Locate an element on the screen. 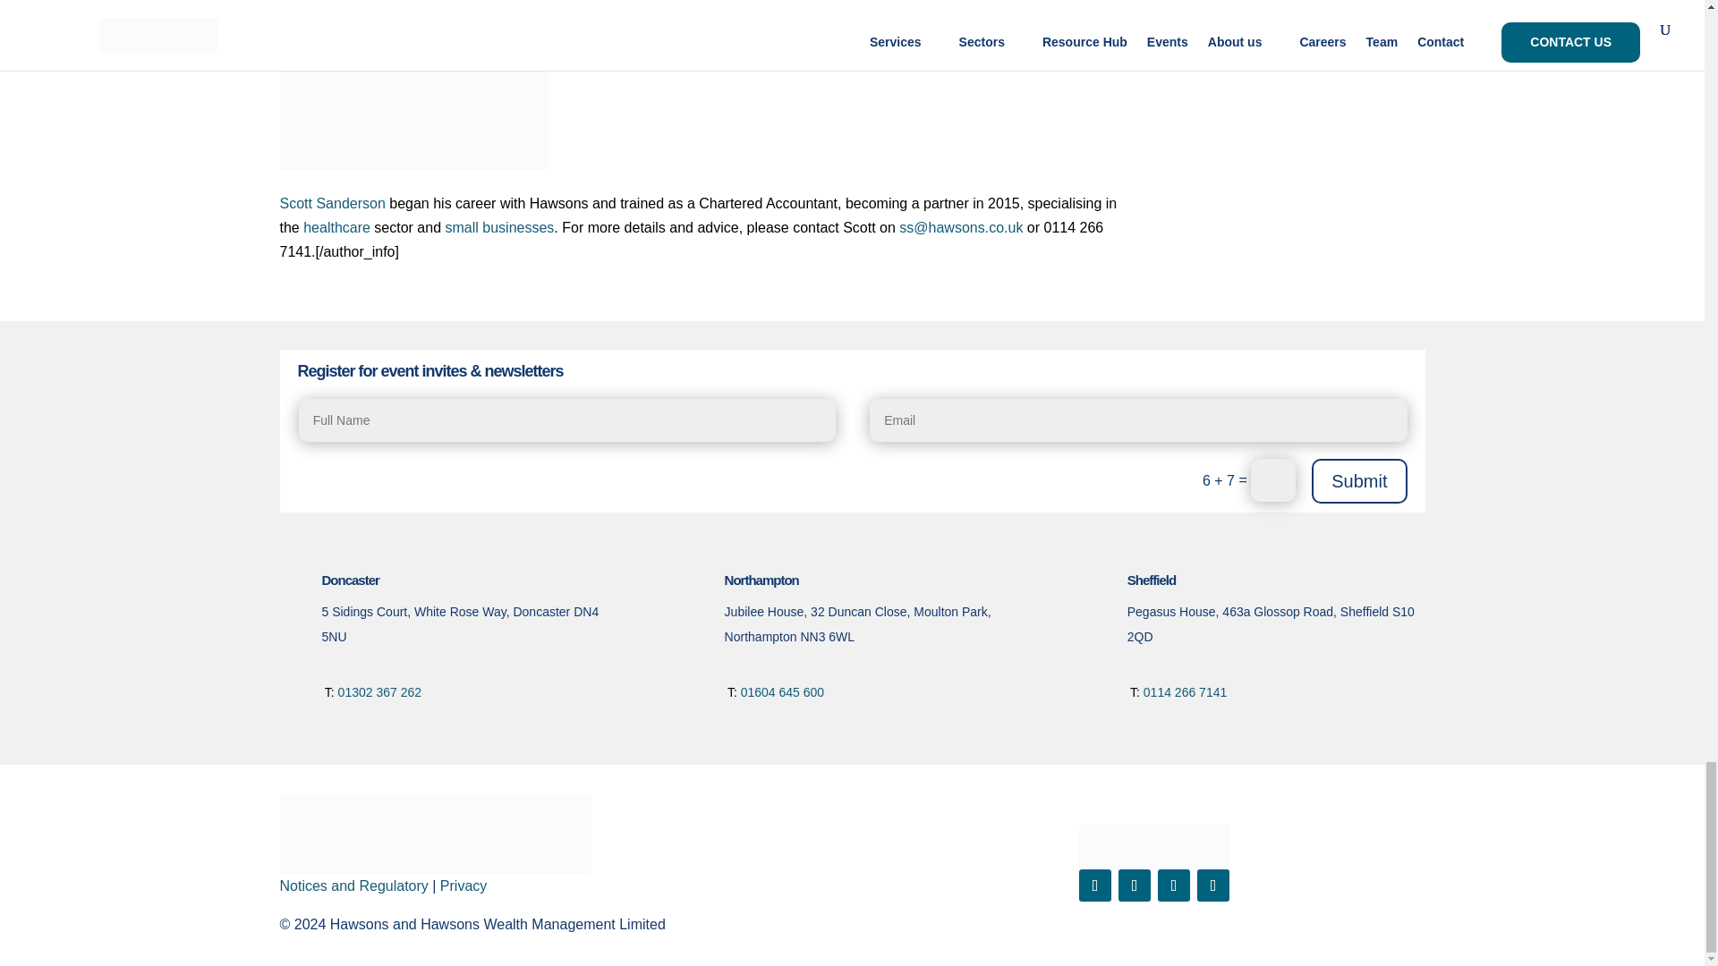 Image resolution: width=1718 pixels, height=966 pixels. Follow on Facebook is located at coordinates (1095, 885).